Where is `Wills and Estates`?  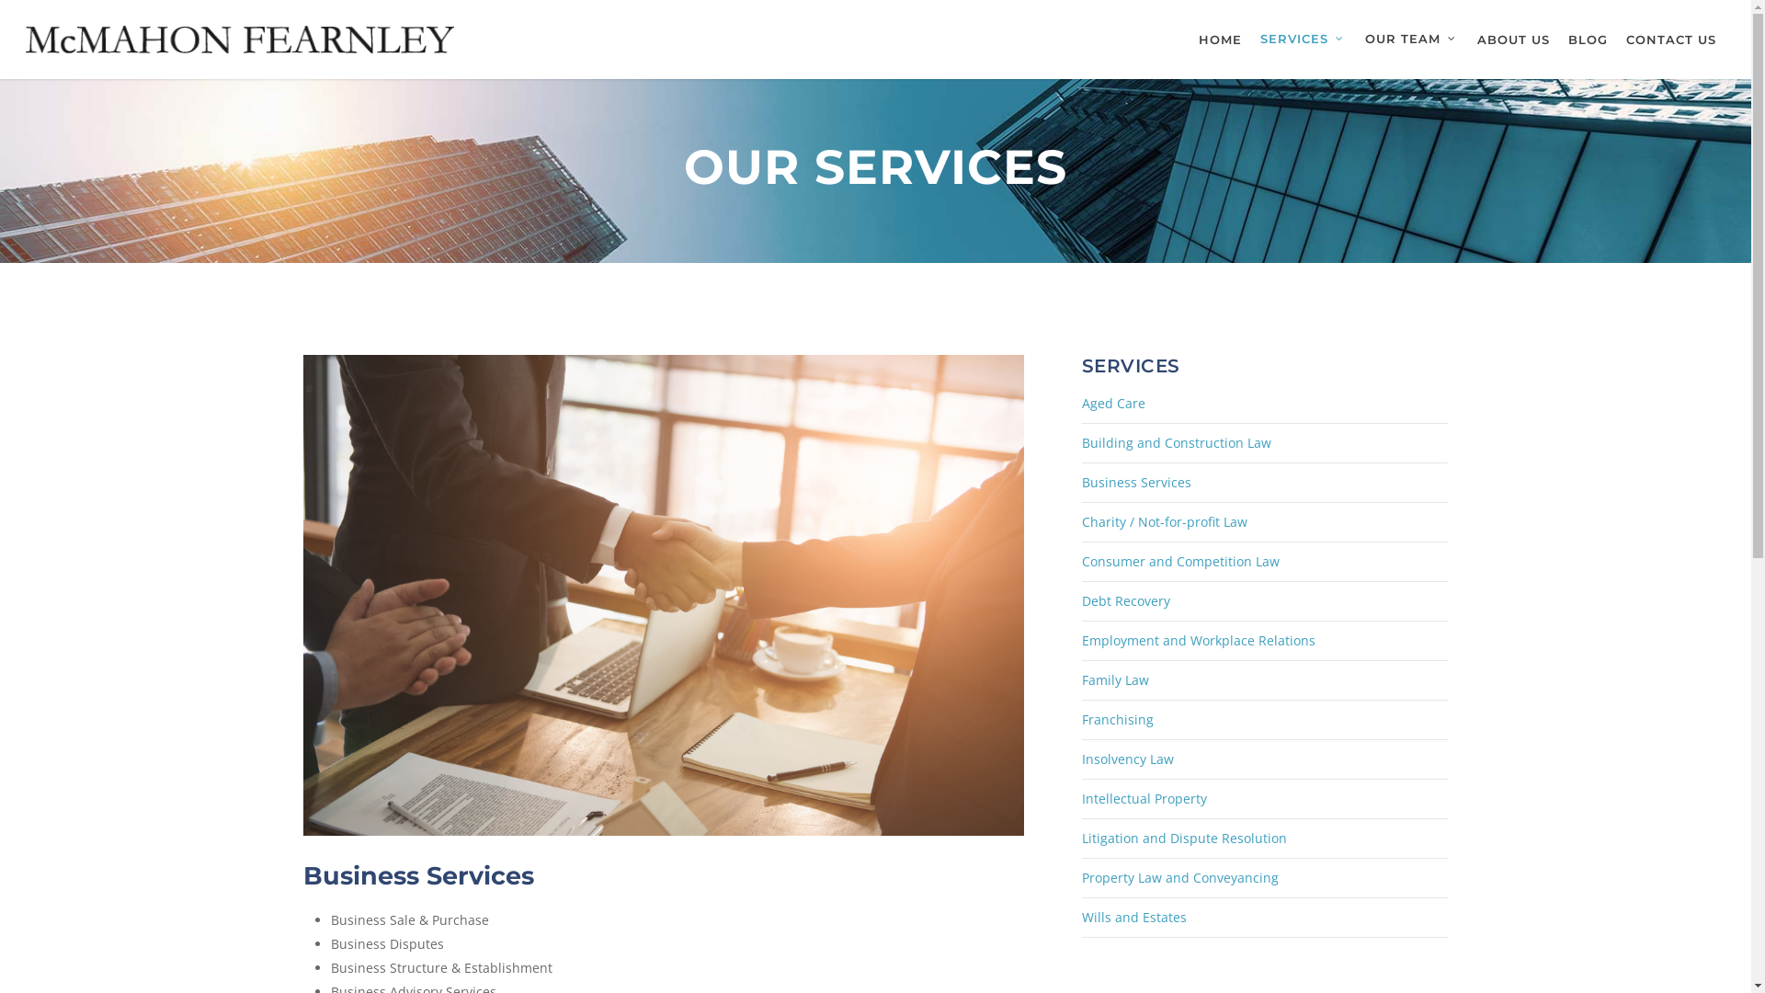 Wills and Estates is located at coordinates (1265, 918).